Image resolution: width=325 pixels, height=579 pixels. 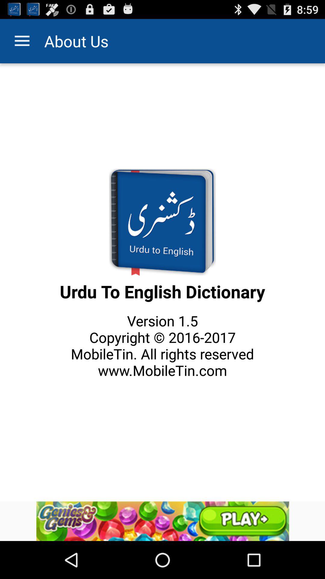 What do you see at coordinates (162, 521) in the screenshot?
I see `advertisement banner` at bounding box center [162, 521].